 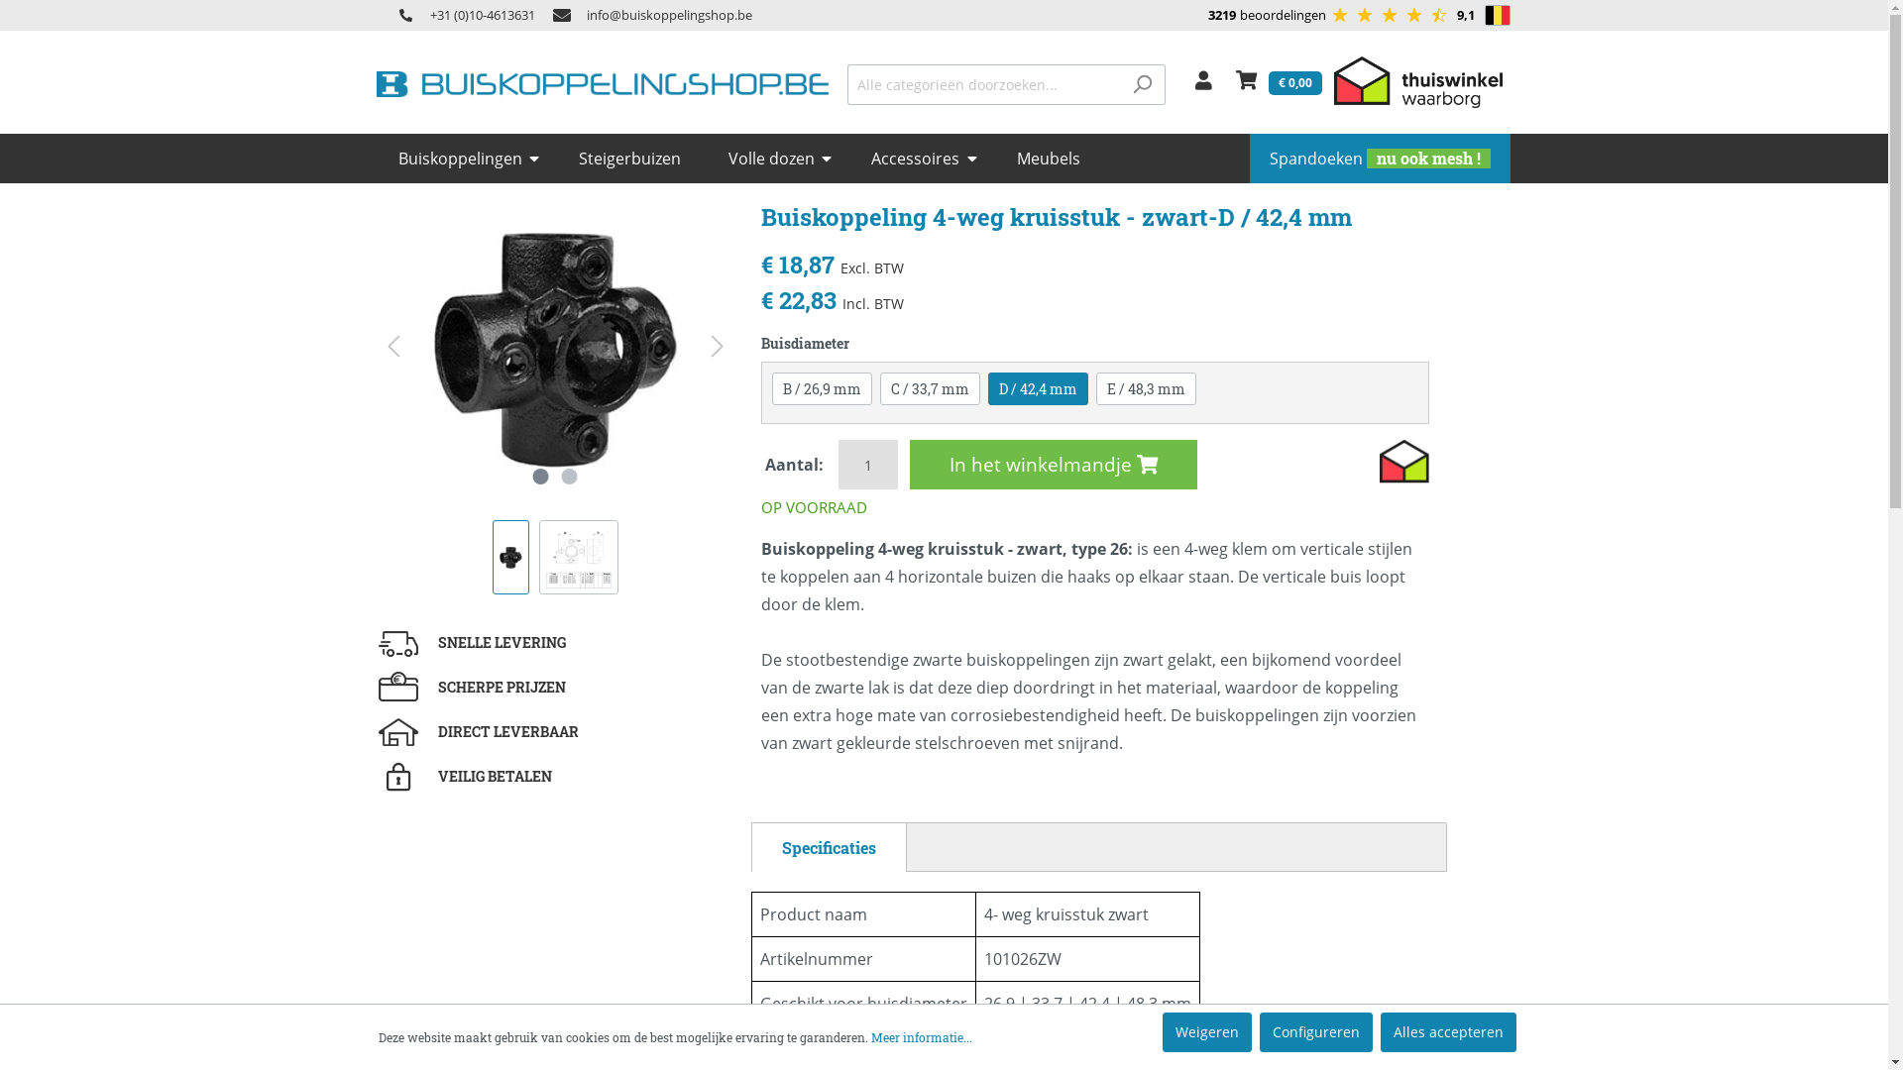 I want to click on In het winkelmandje, so click(x=1054, y=465).